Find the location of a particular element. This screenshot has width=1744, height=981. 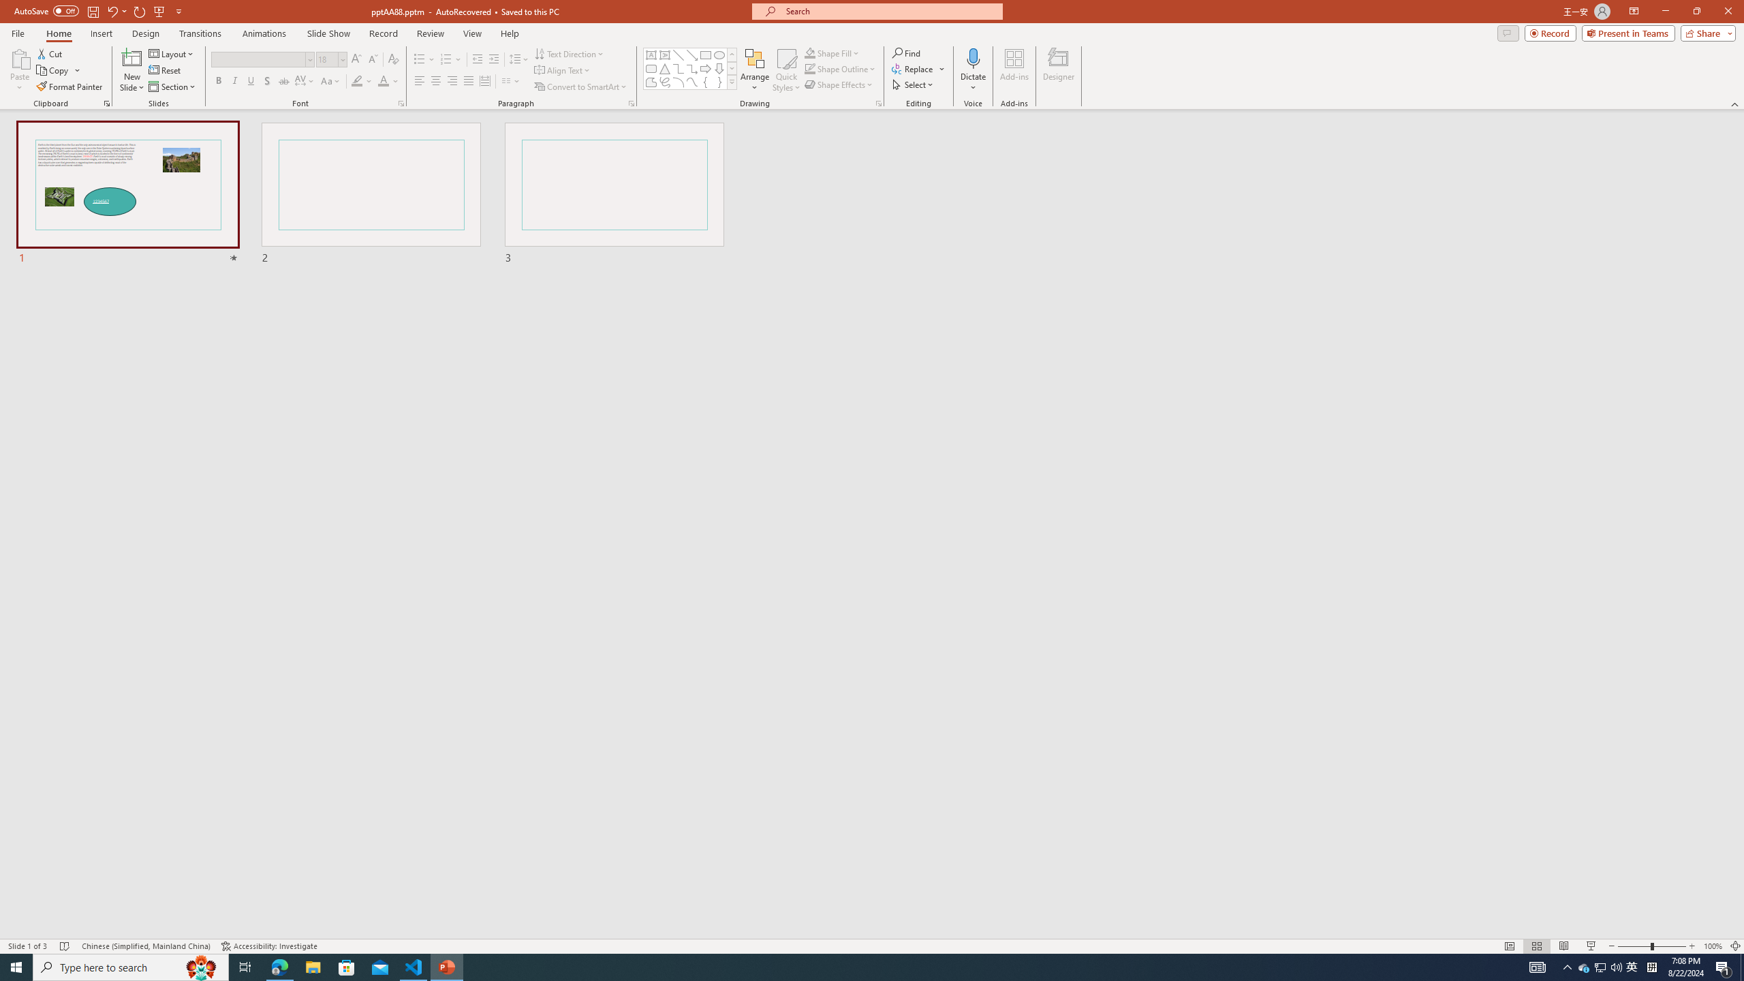

Bold is located at coordinates (218, 82).